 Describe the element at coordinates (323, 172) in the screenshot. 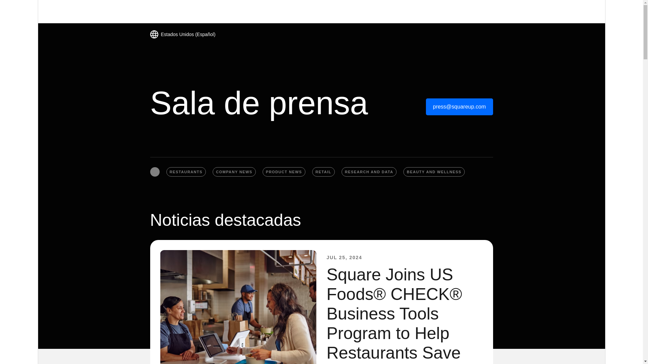

I see `RETAIL` at that location.